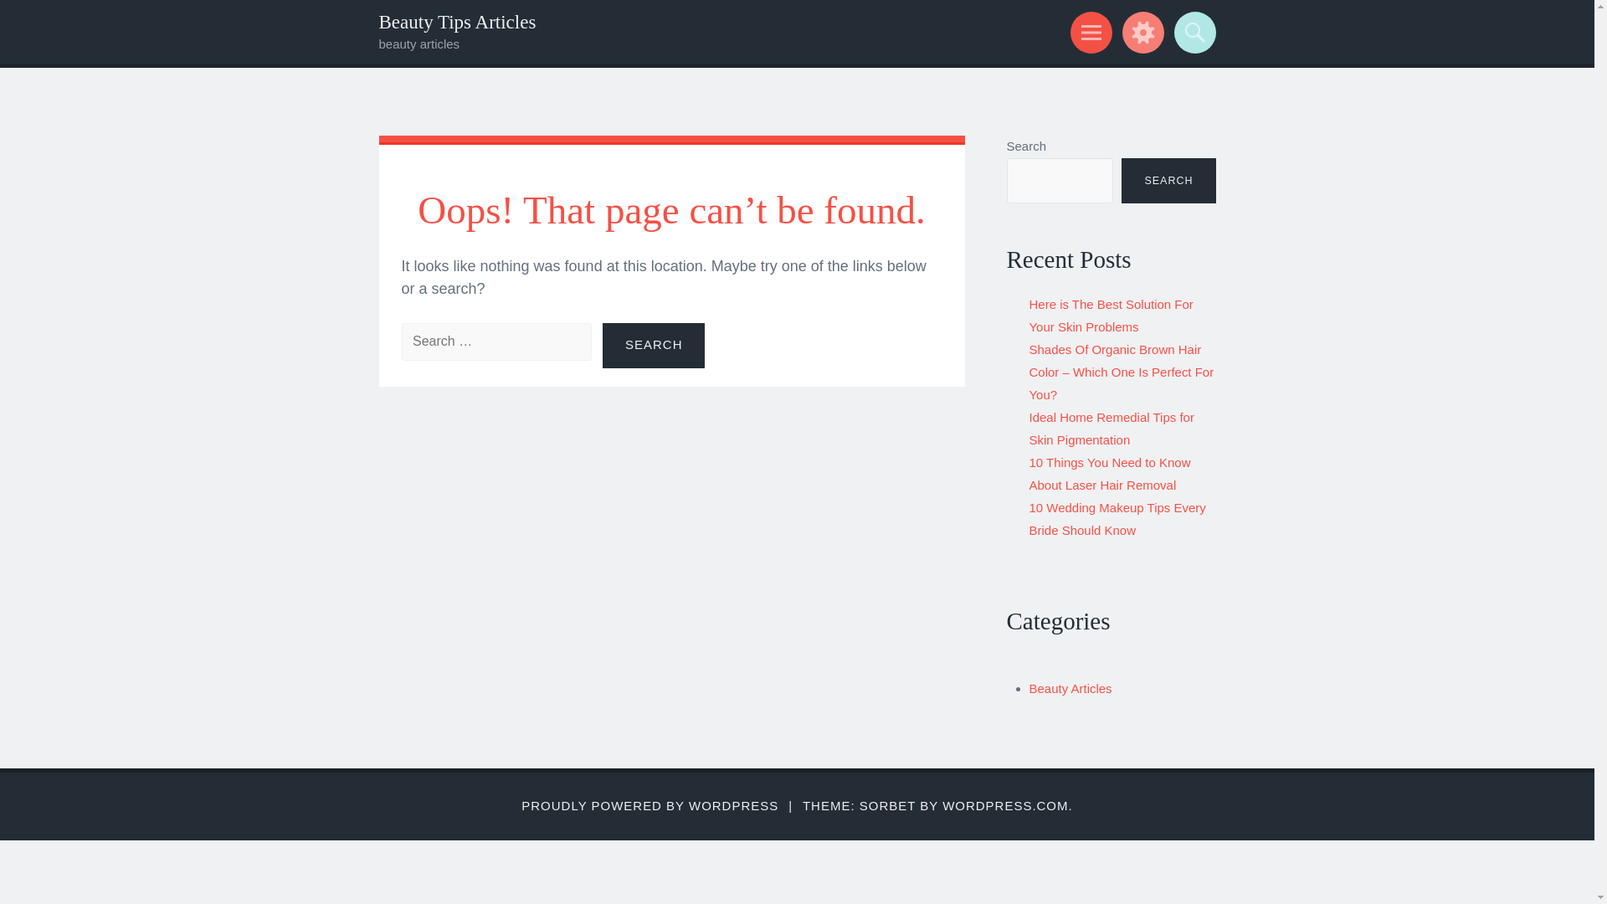 The width and height of the screenshot is (1607, 904). Describe the element at coordinates (456, 22) in the screenshot. I see `Beauty Tips Articles` at that location.